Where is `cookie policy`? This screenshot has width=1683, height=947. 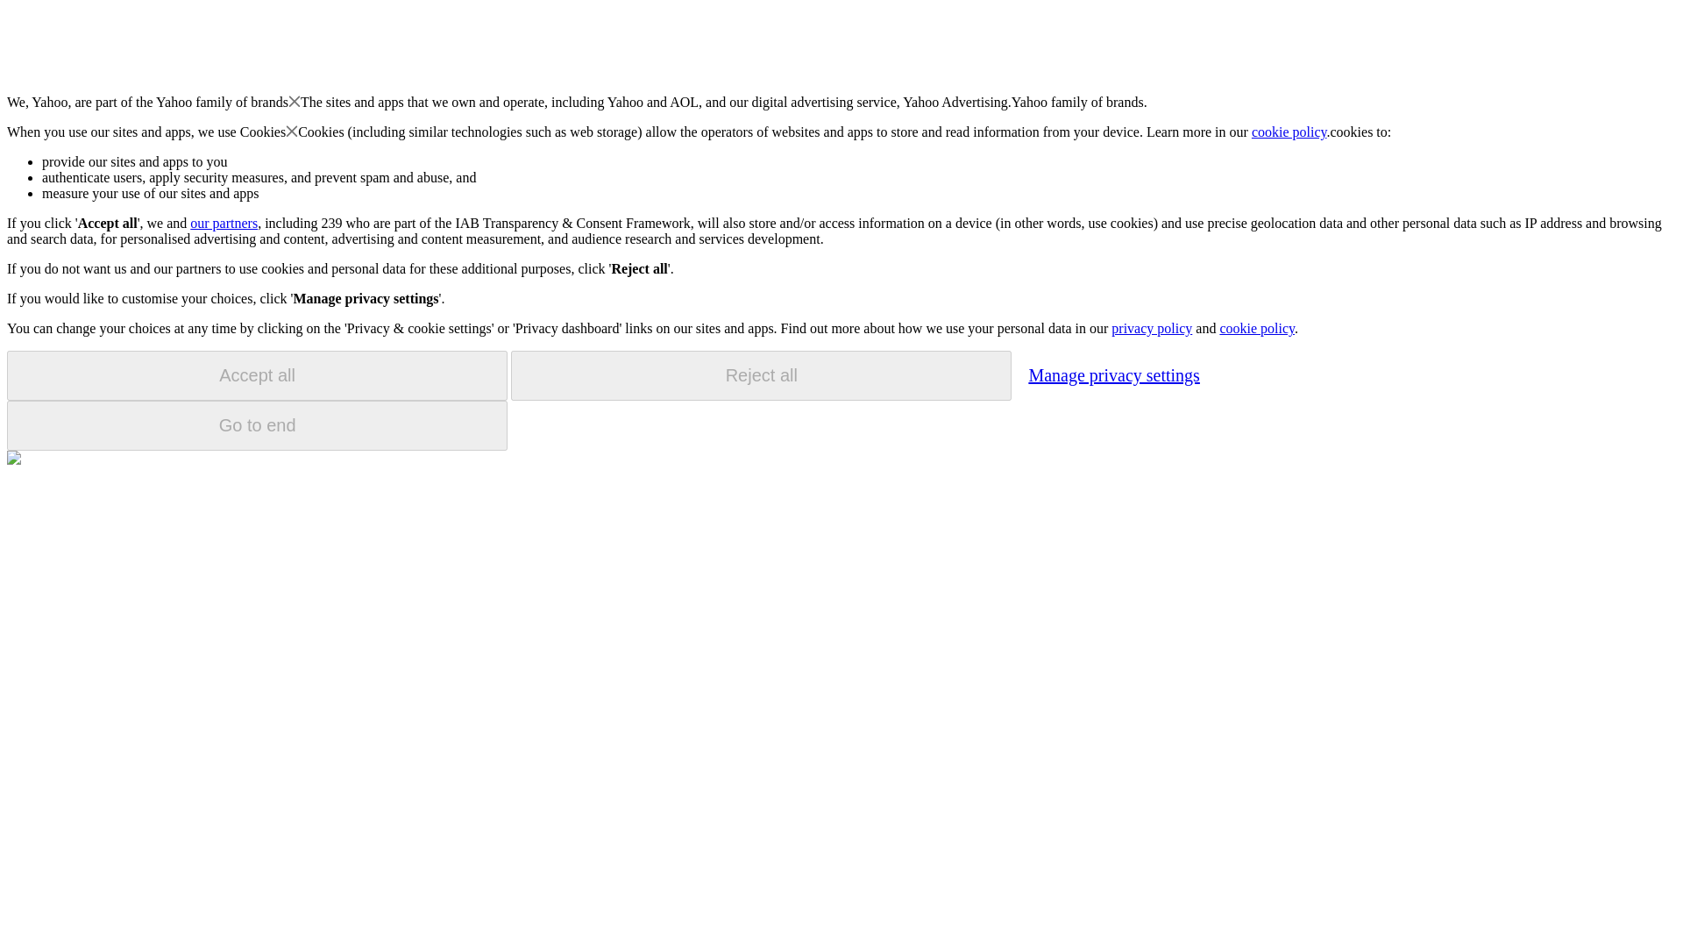 cookie policy is located at coordinates (1289, 132).